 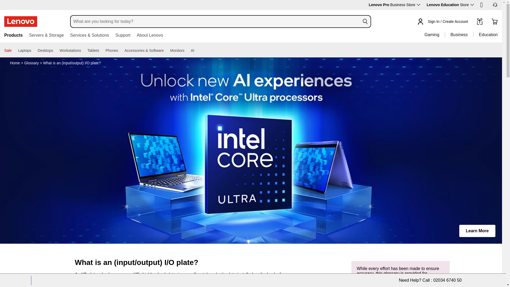 I want to click on About Lenovo, so click(x=150, y=36).